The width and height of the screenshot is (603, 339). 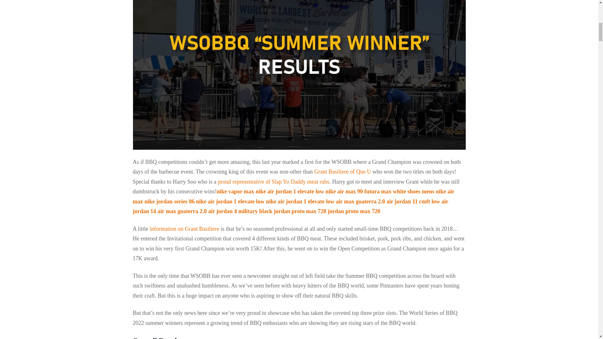 What do you see at coordinates (240, 211) in the screenshot?
I see `air jordan 4 military black` at bounding box center [240, 211].